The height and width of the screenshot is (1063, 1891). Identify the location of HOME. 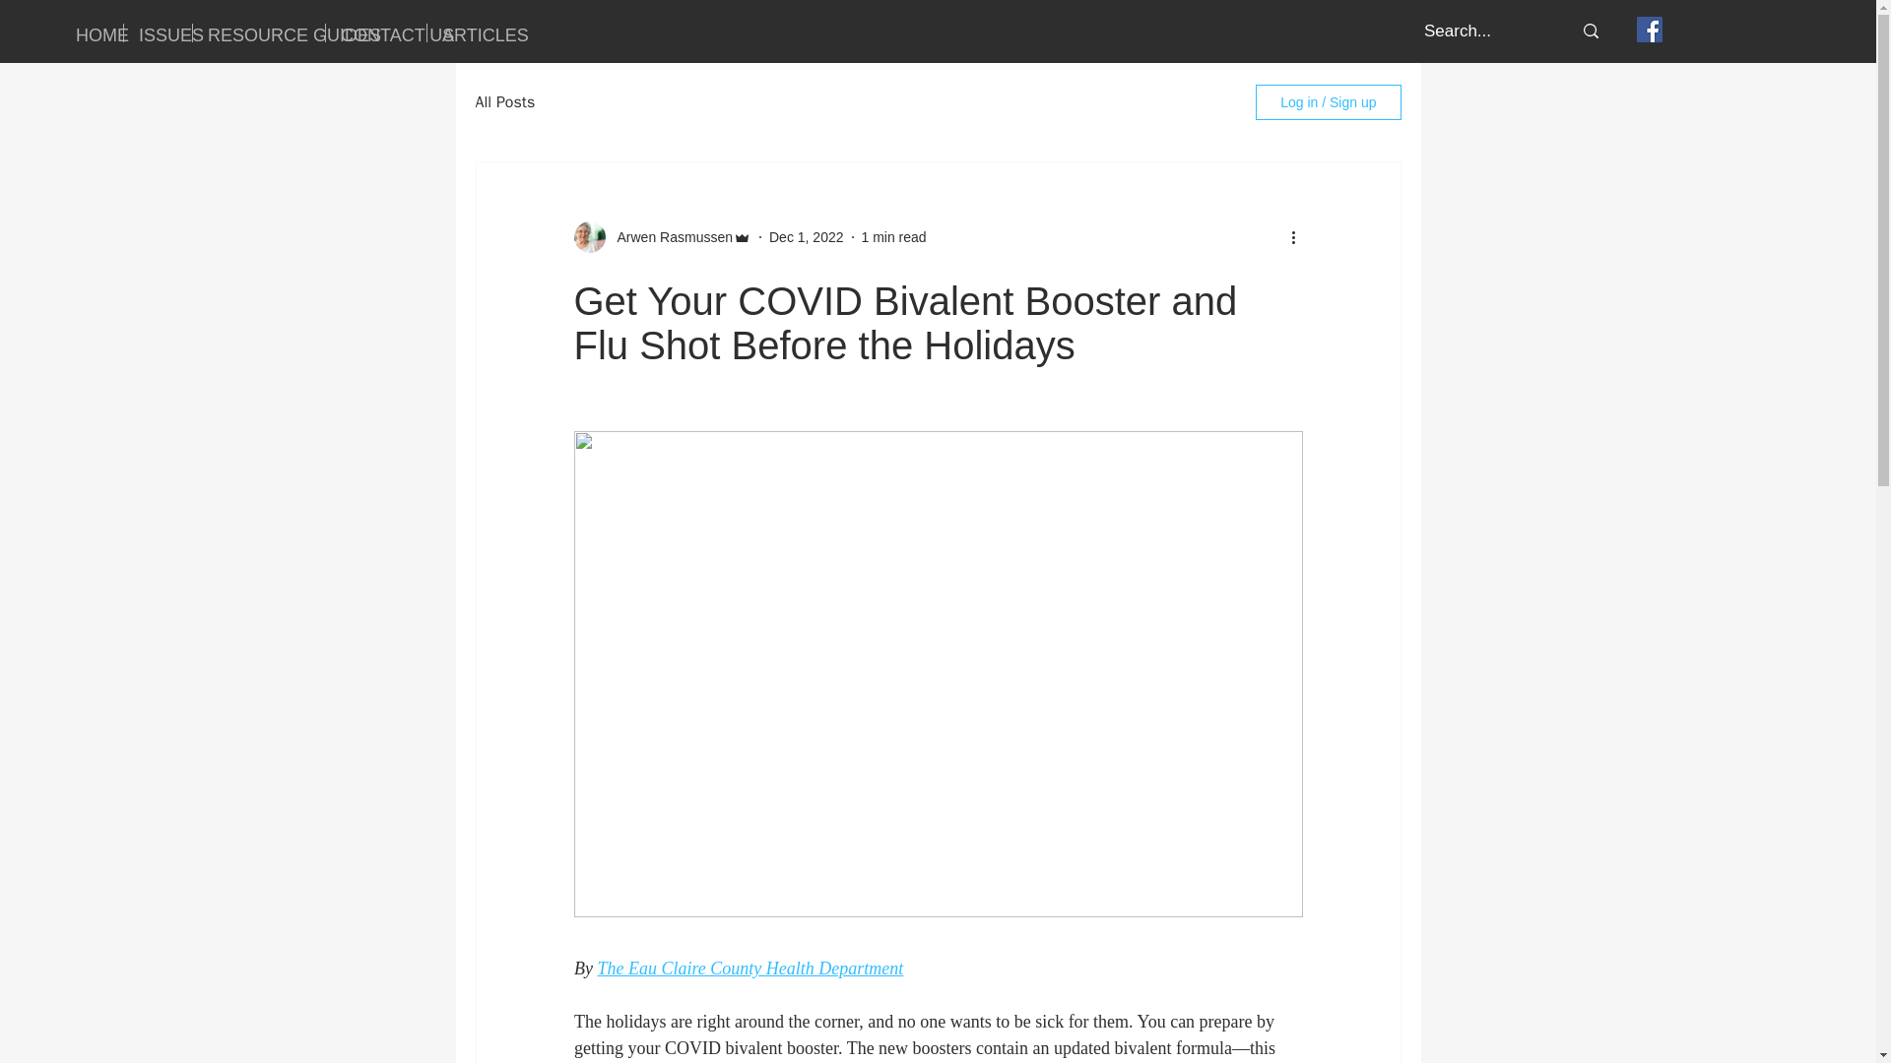
(91, 32).